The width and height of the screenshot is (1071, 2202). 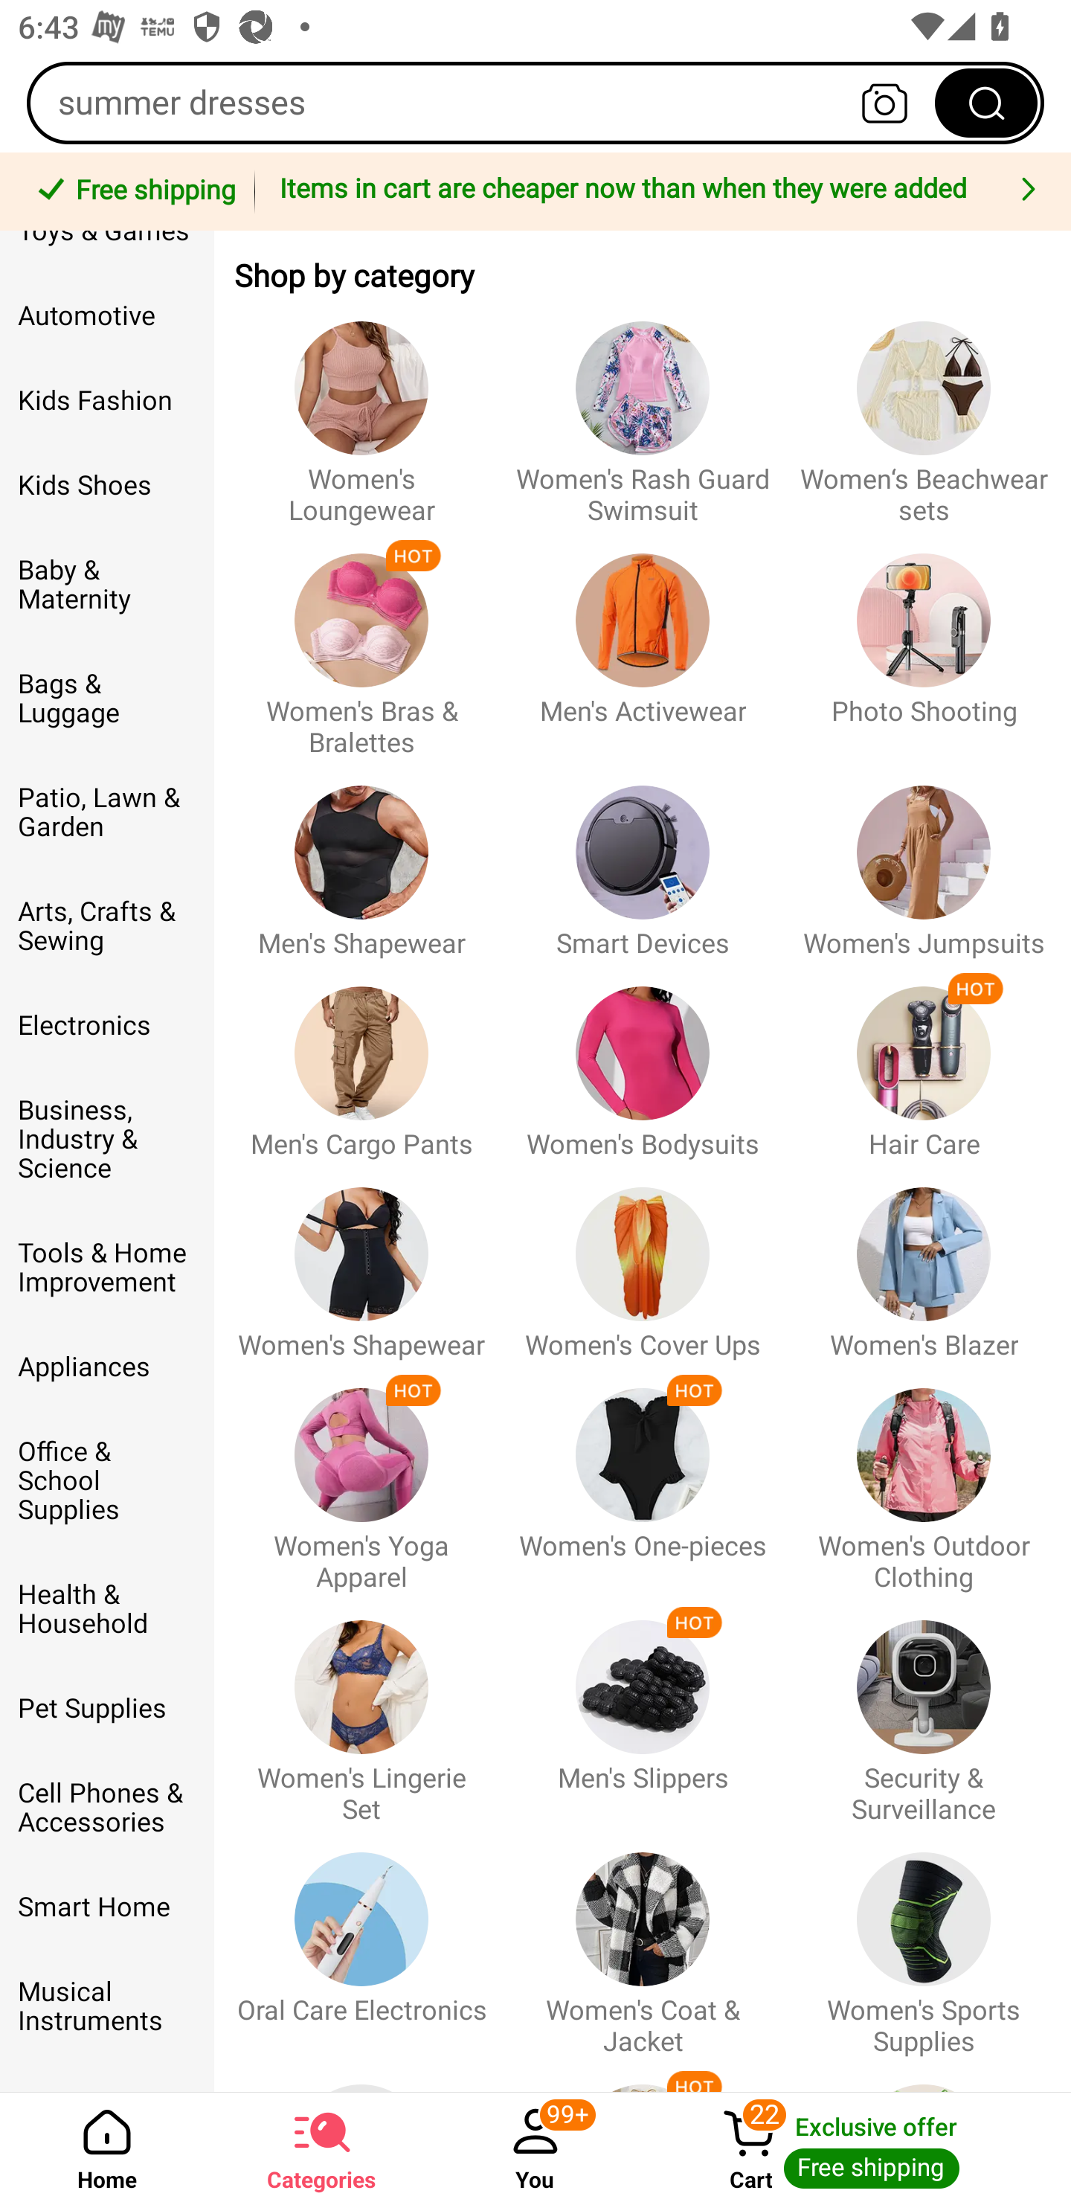 What do you see at coordinates (107, 927) in the screenshot?
I see `Arts, Crafts & Sewing` at bounding box center [107, 927].